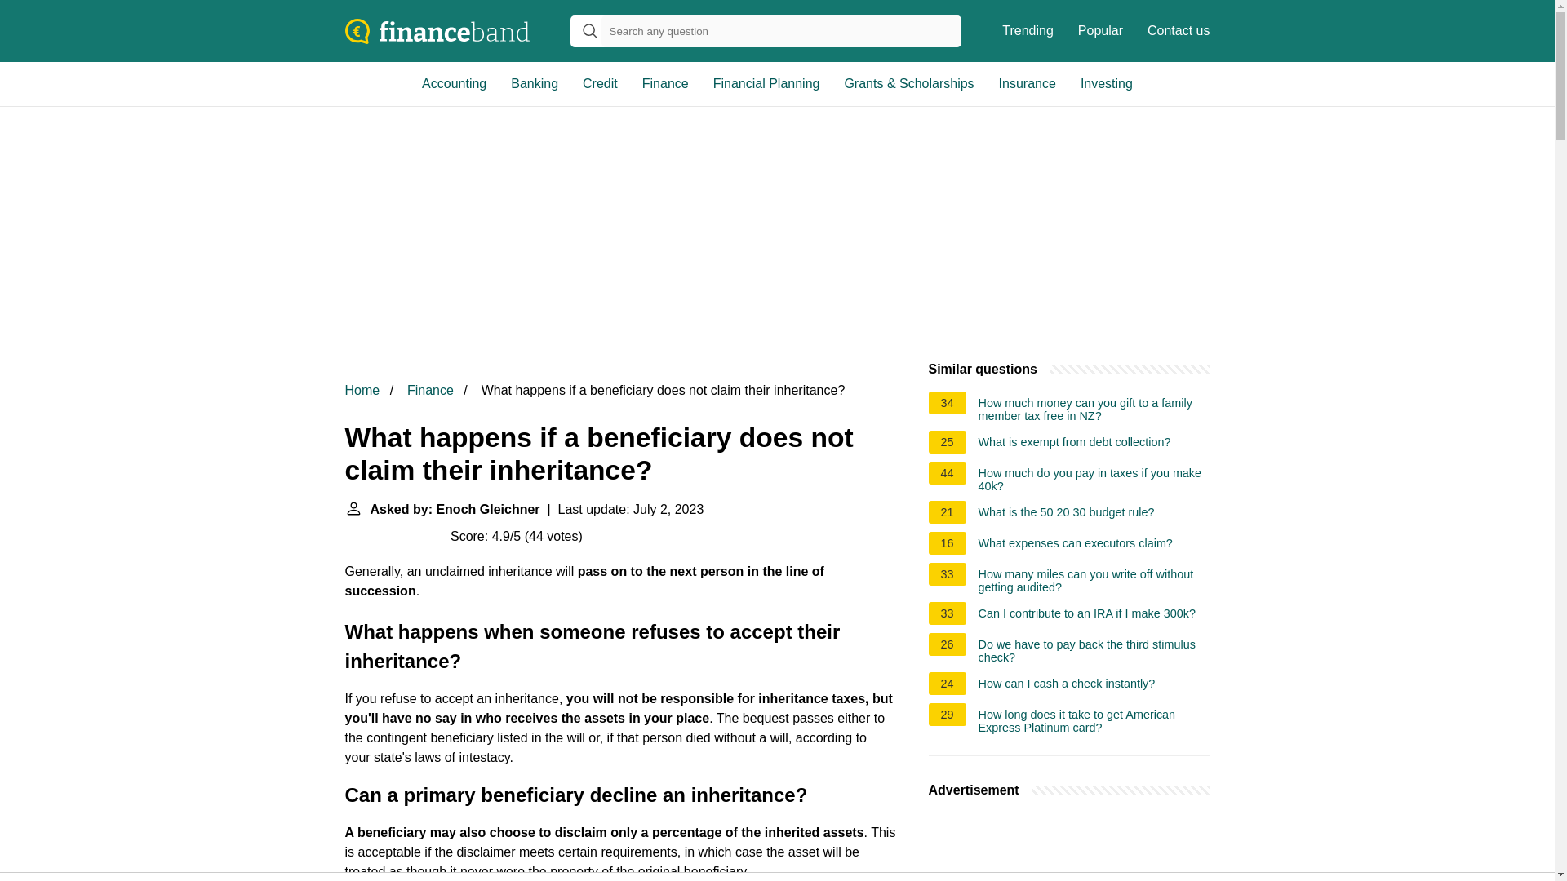 The height and width of the screenshot is (881, 1567). What do you see at coordinates (1094, 580) in the screenshot?
I see `How many miles can you write off without getting audited?` at bounding box center [1094, 580].